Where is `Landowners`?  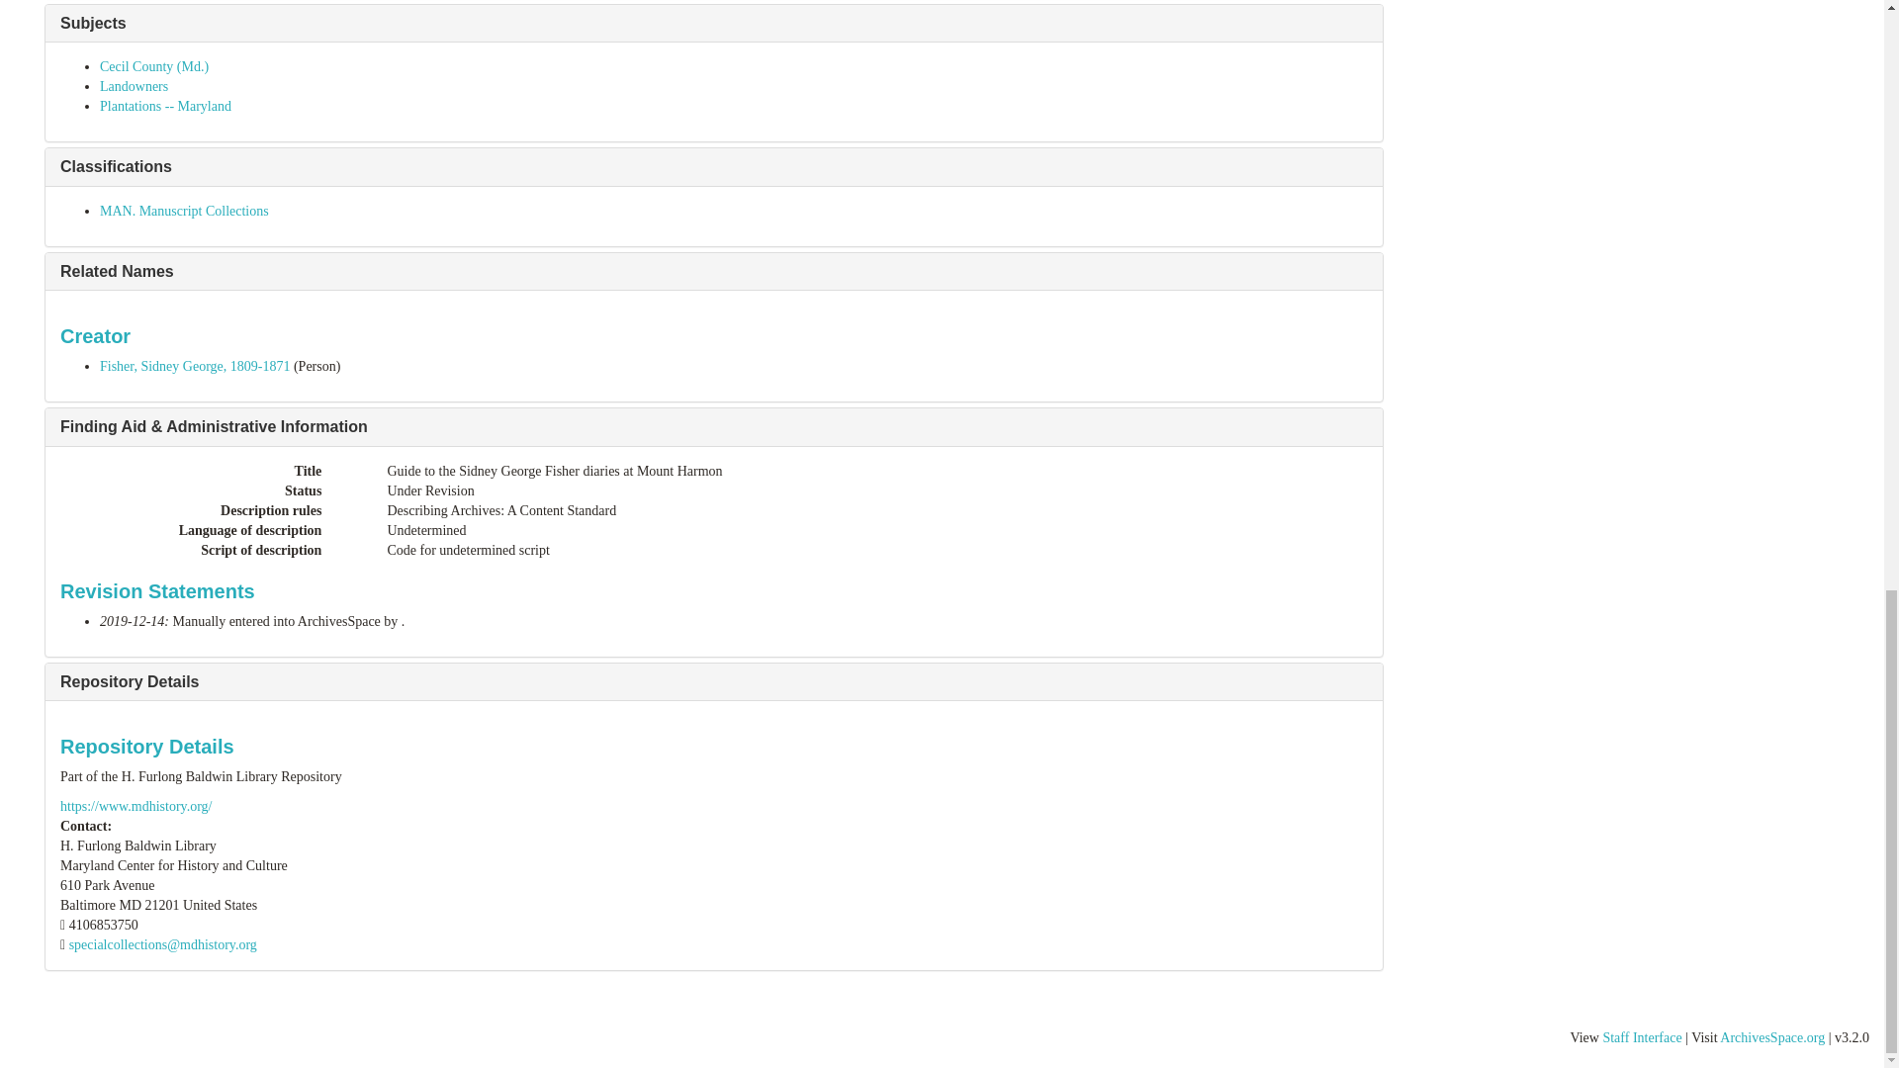
Landowners is located at coordinates (135, 86).